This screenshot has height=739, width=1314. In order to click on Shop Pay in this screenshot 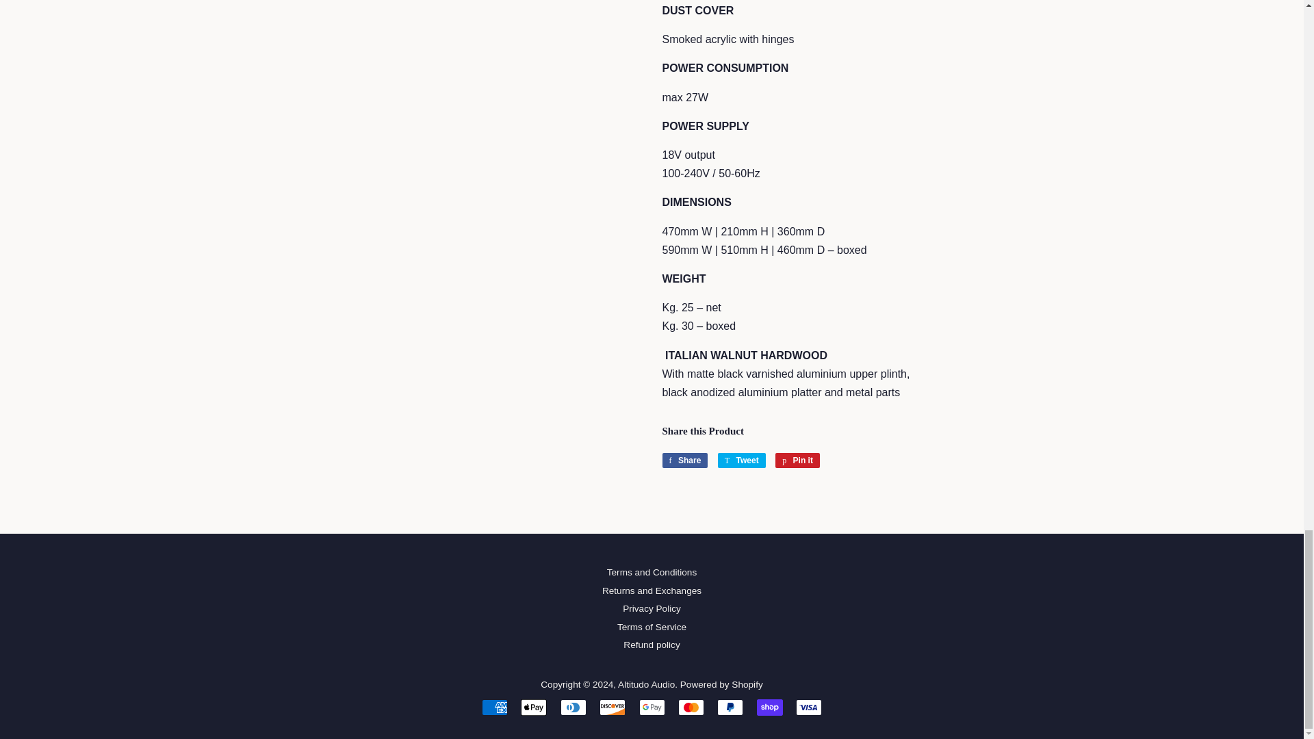, I will do `click(769, 708)`.